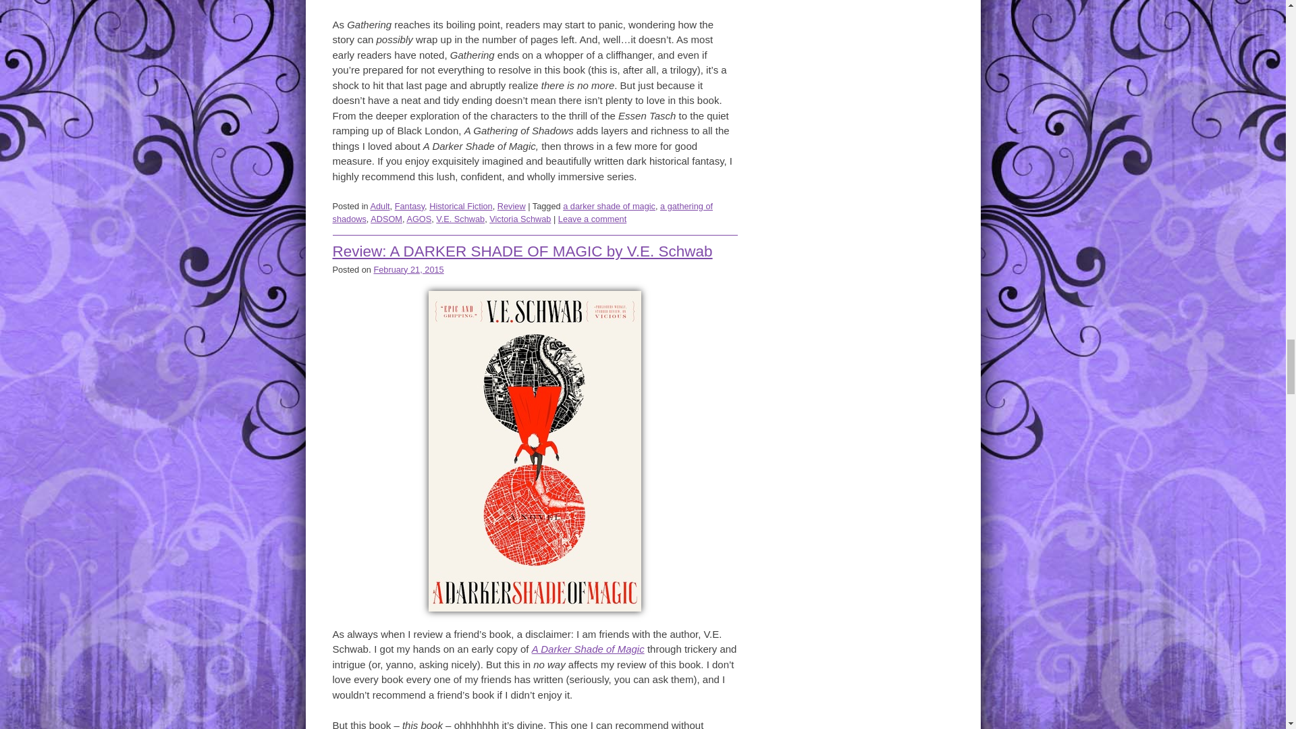  I want to click on Review, so click(512, 207).